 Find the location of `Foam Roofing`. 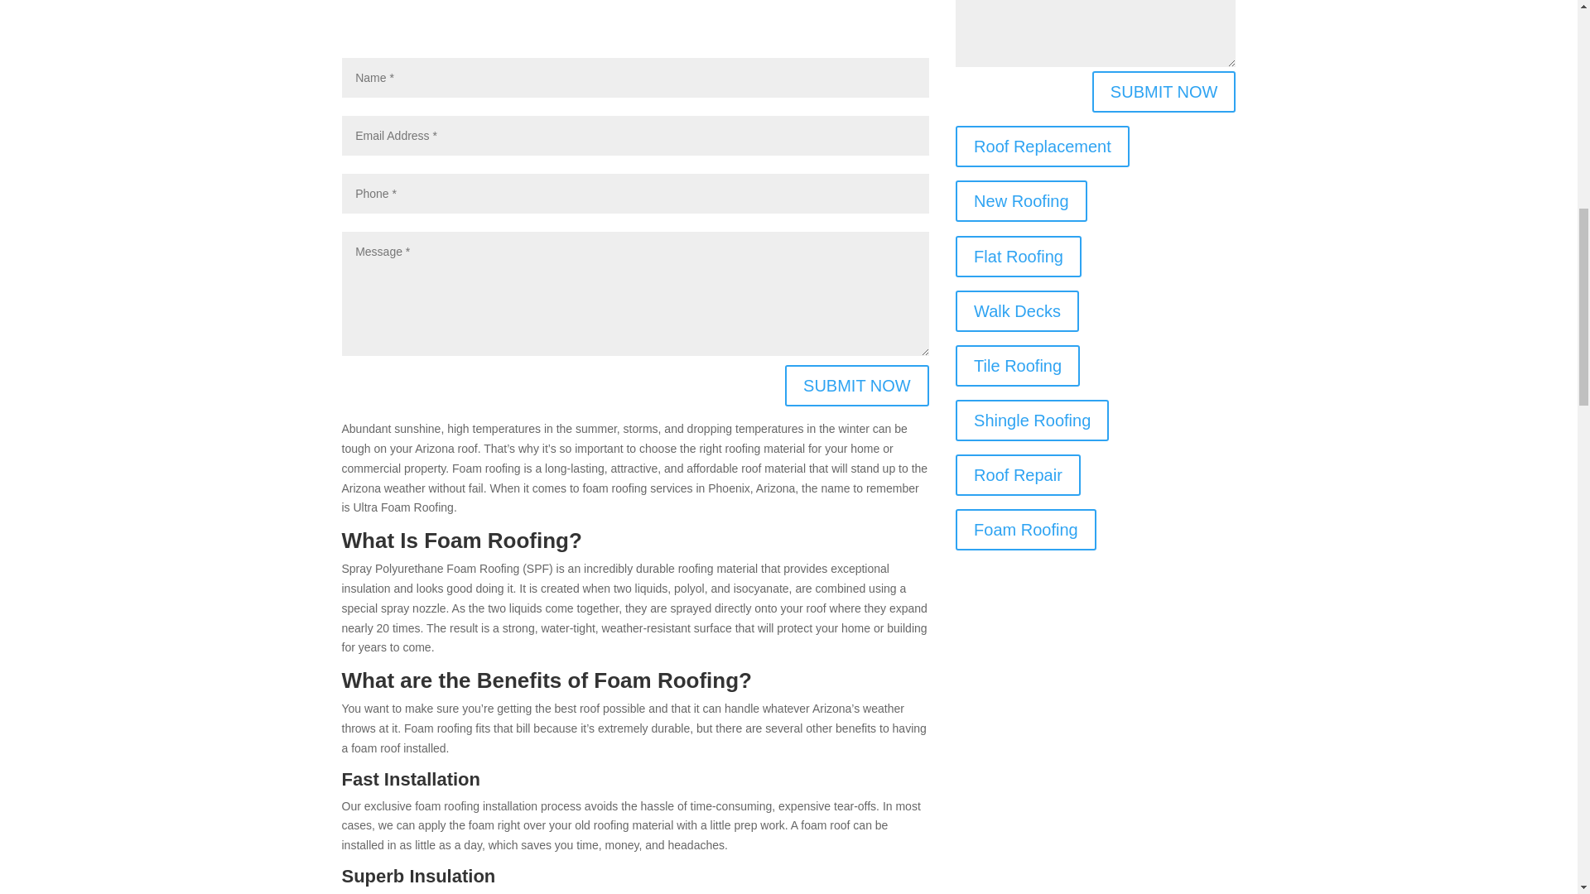

Foam Roofing is located at coordinates (1025, 530).